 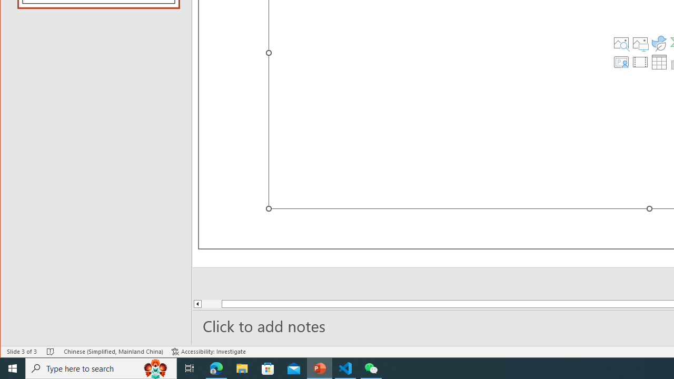 I want to click on File Explorer, so click(x=242, y=368).